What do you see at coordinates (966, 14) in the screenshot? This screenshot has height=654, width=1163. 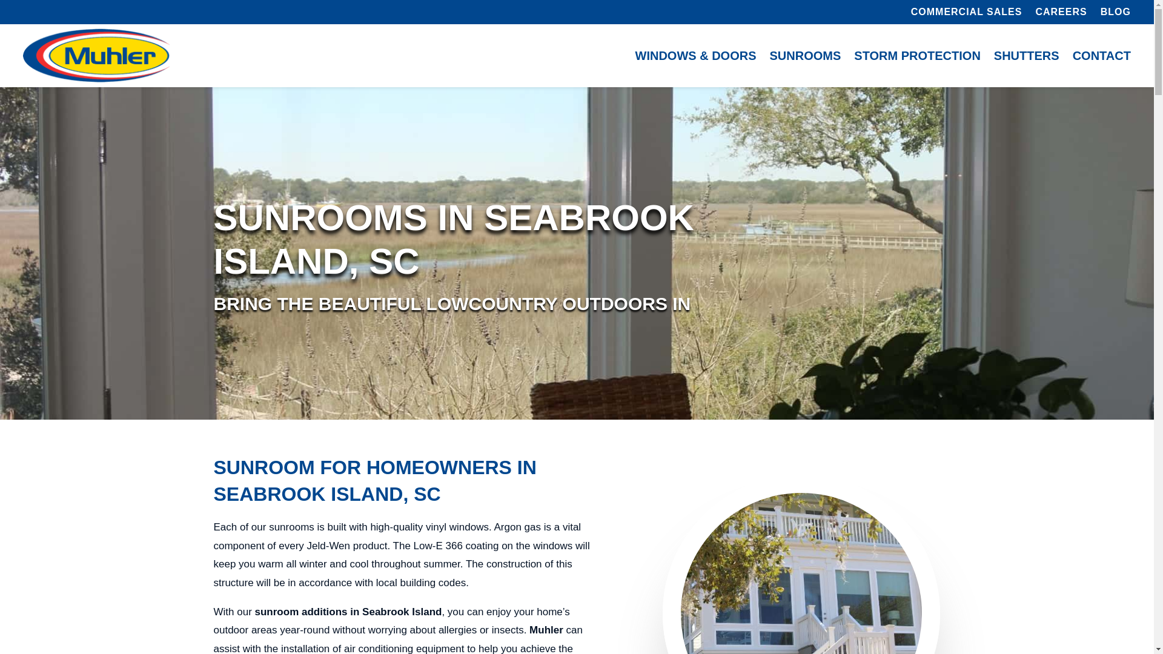 I see `COMMERCIAL SALES` at bounding box center [966, 14].